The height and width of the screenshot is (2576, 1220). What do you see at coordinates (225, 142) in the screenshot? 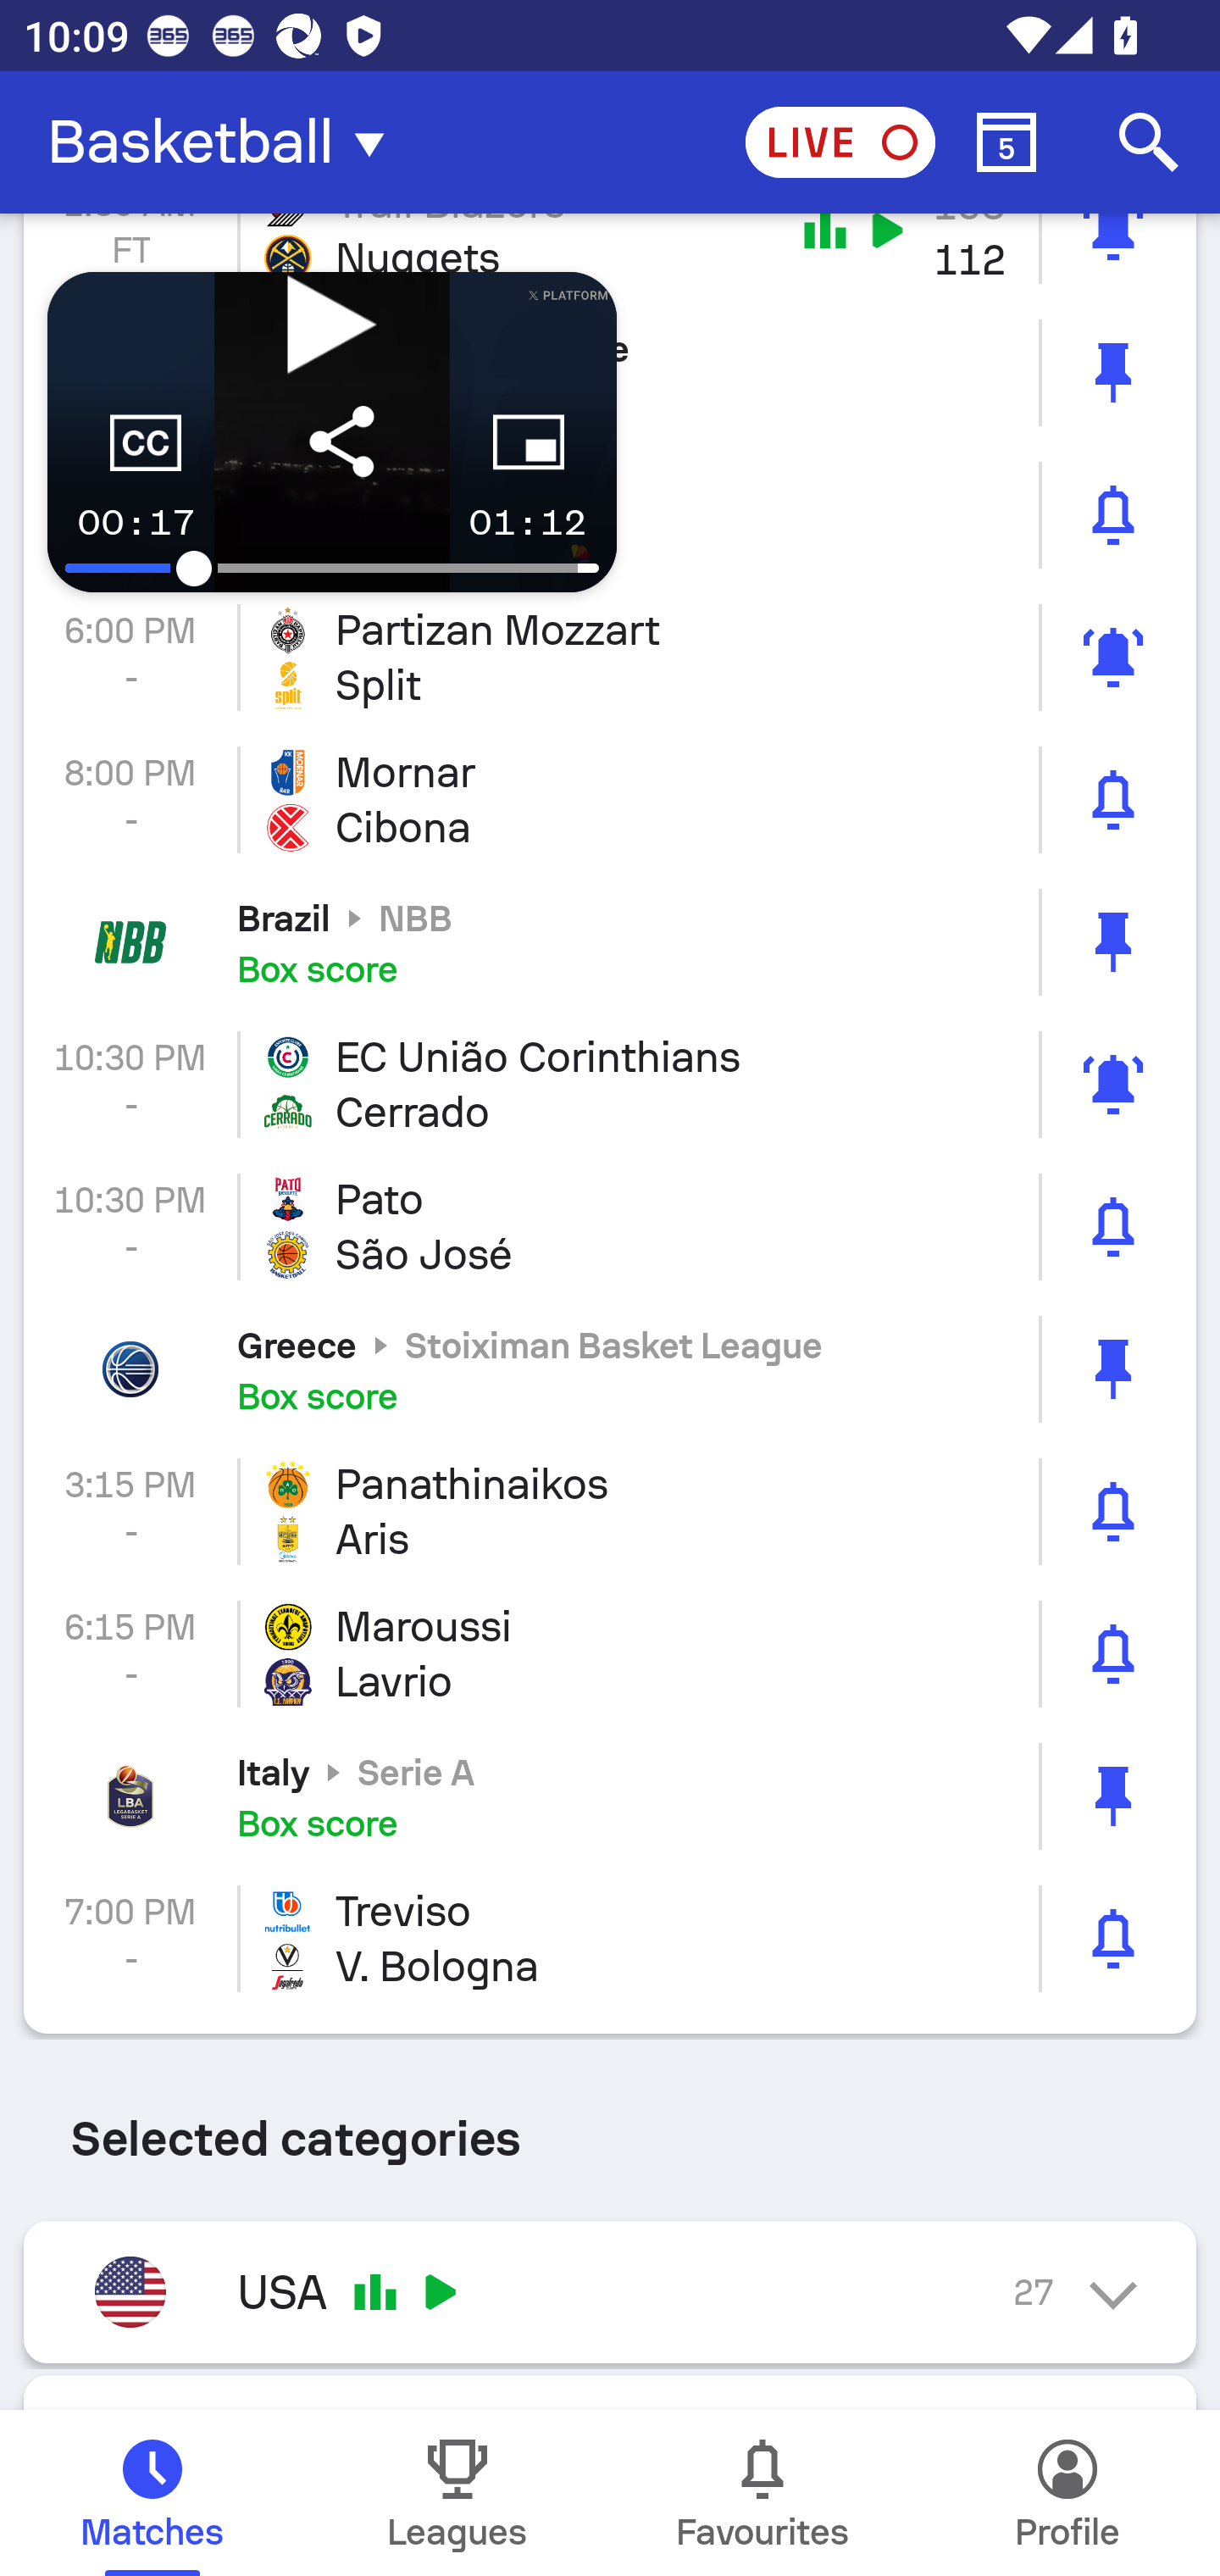
I see `Basketball` at bounding box center [225, 142].